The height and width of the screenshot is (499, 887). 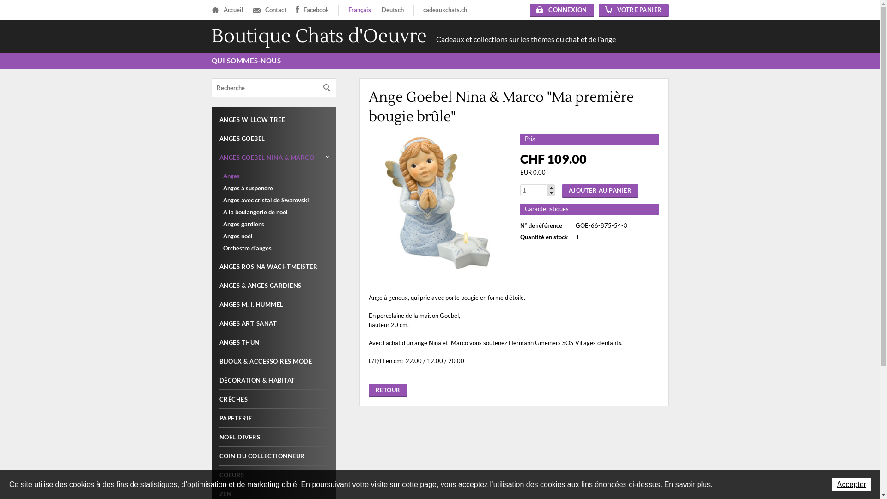 What do you see at coordinates (273, 456) in the screenshot?
I see `COIN DU COLLECTIONNEUR` at bounding box center [273, 456].